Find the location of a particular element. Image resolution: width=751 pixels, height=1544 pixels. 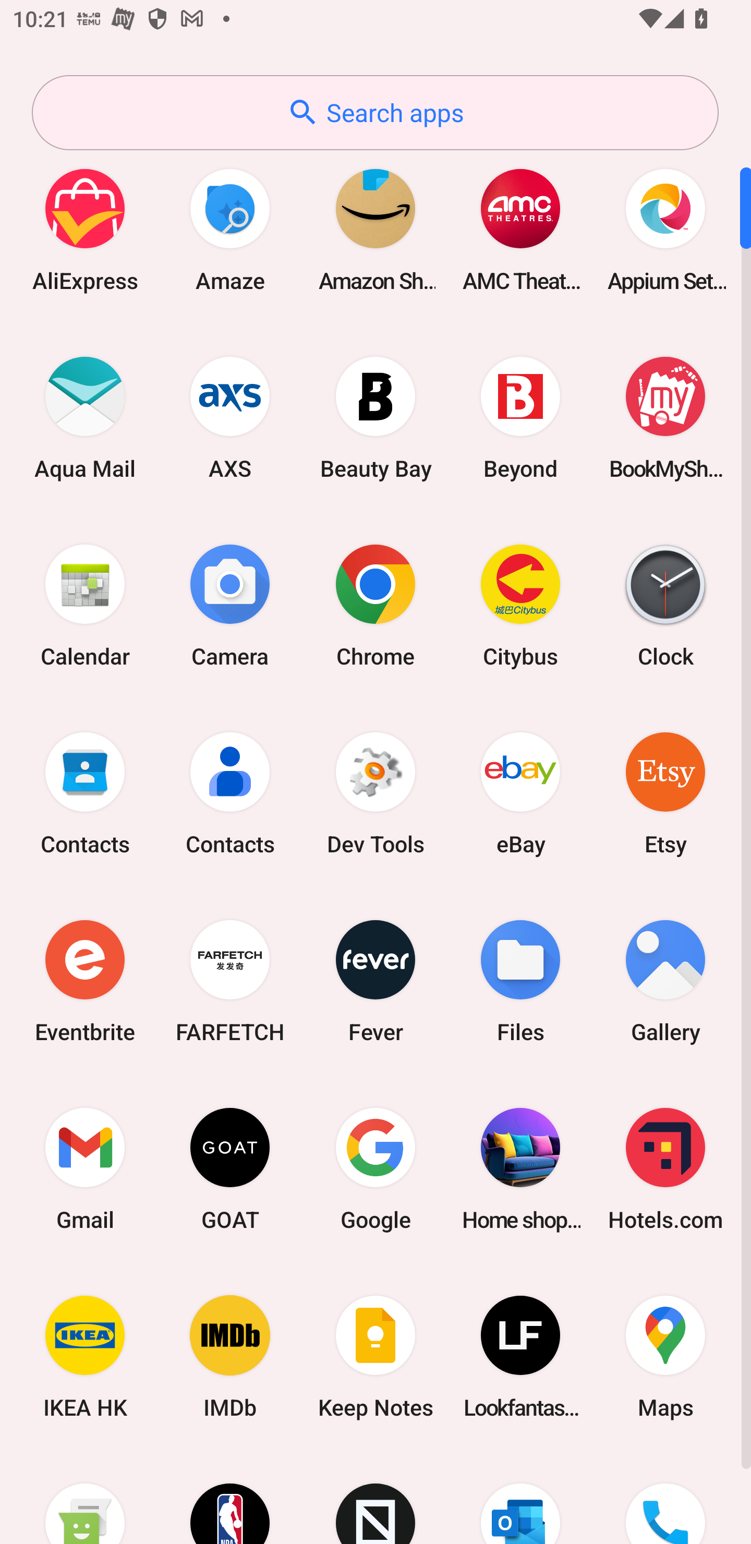

AMC Theatres is located at coordinates (520, 230).